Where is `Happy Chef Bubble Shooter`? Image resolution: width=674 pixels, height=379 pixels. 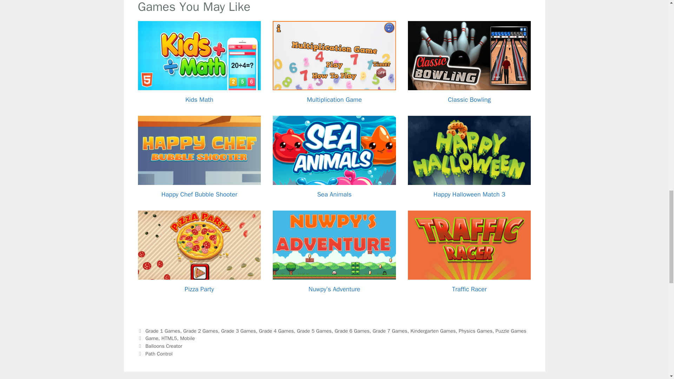 Happy Chef Bubble Shooter is located at coordinates (199, 194).